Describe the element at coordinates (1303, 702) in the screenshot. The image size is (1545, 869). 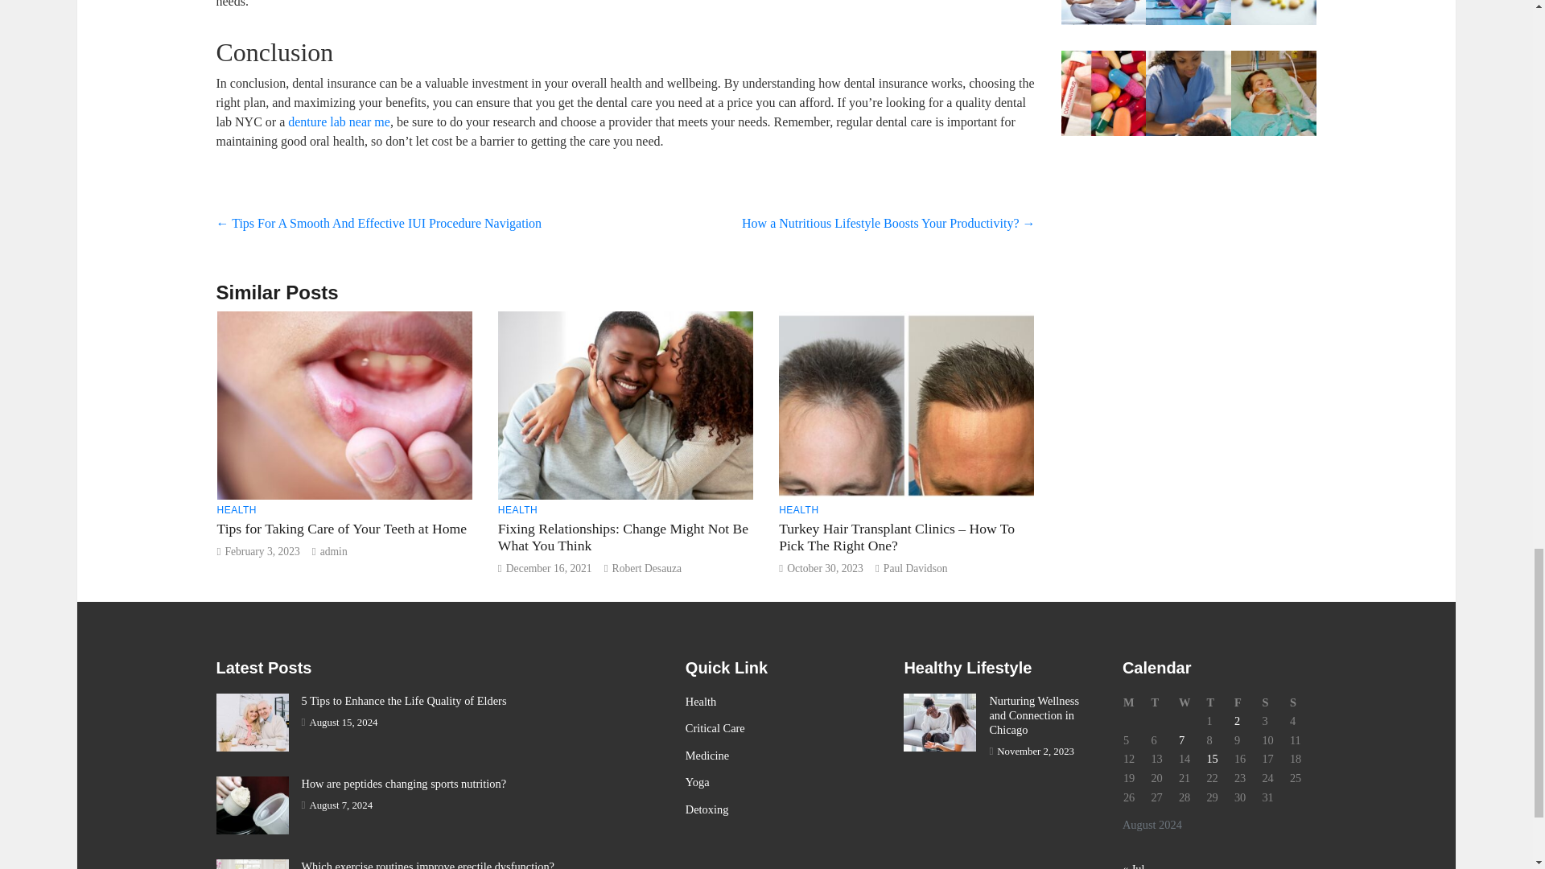
I see `Sunday` at that location.